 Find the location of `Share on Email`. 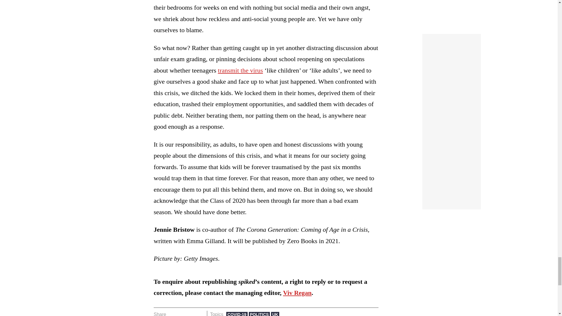

Share on Email is located at coordinates (200, 313).